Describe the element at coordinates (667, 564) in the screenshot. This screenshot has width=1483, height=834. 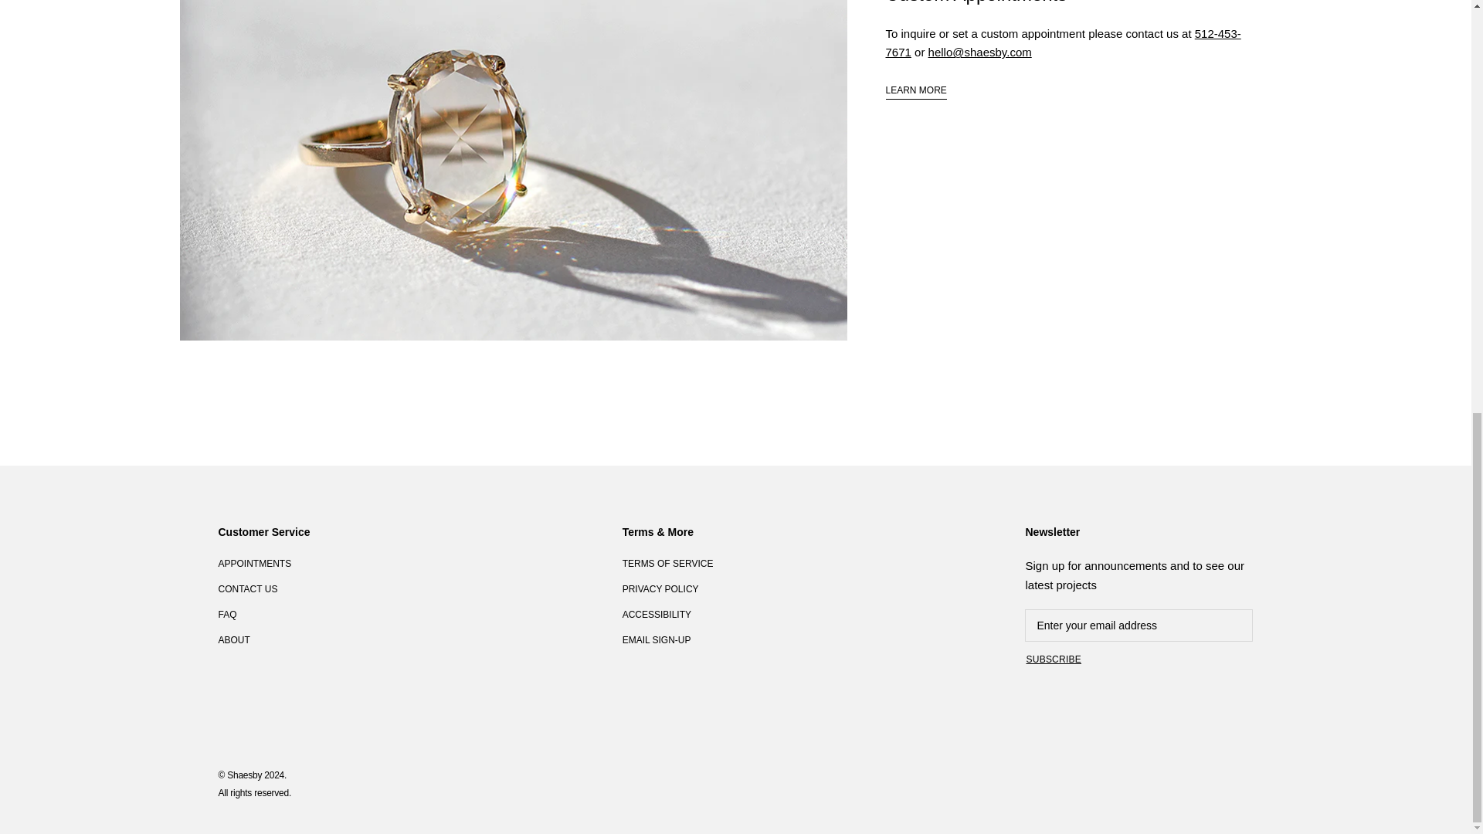
I see `TERMS OF SERVICE` at that location.